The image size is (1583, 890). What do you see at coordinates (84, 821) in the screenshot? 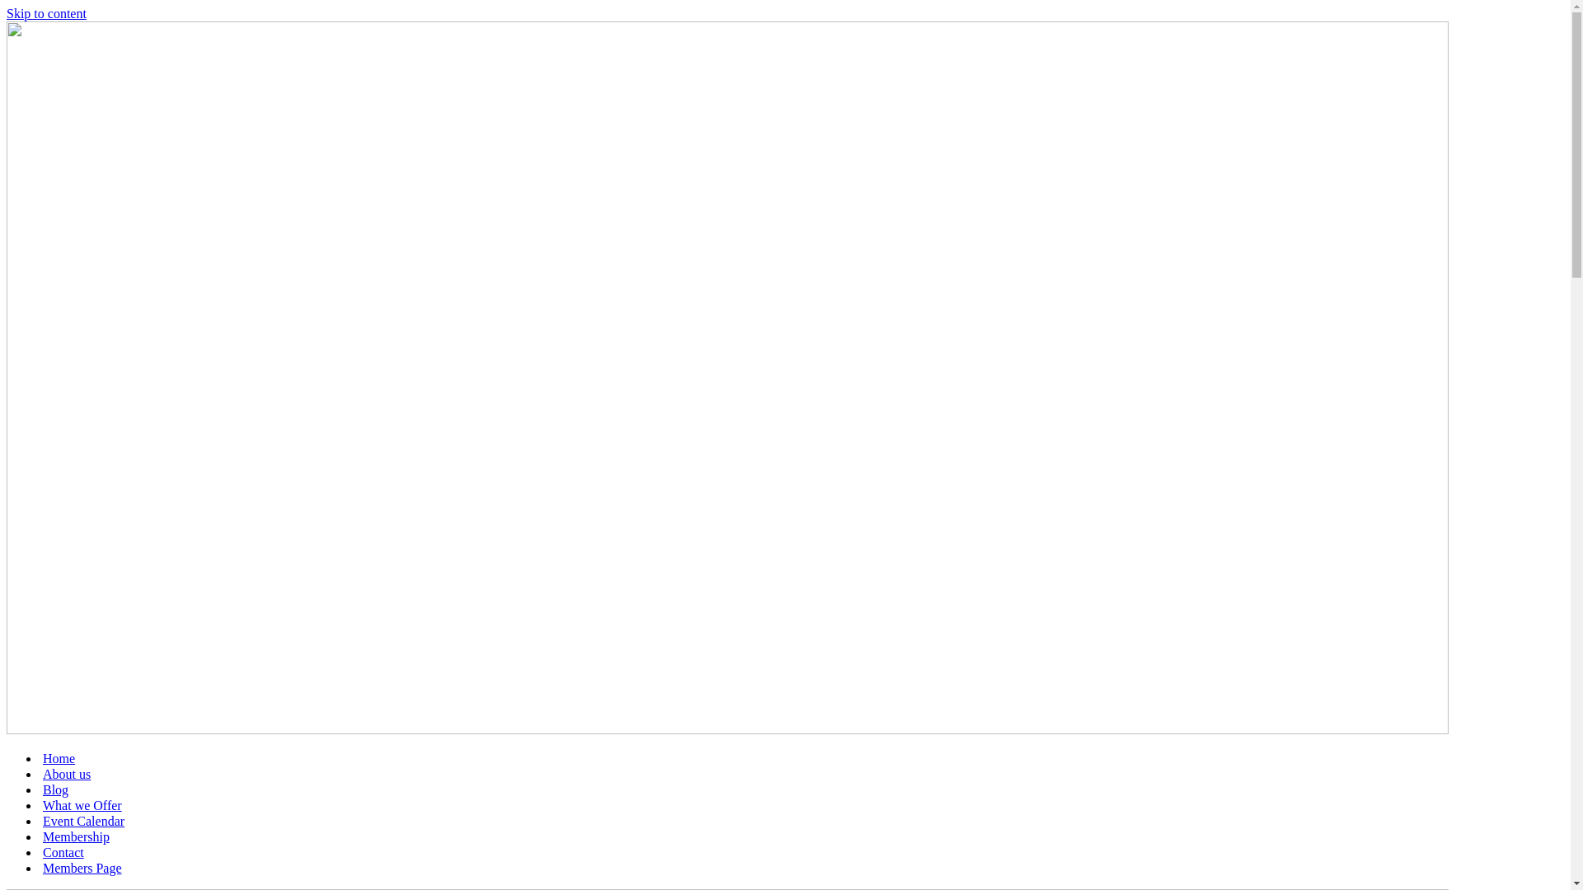
I see `Event Calendar` at bounding box center [84, 821].